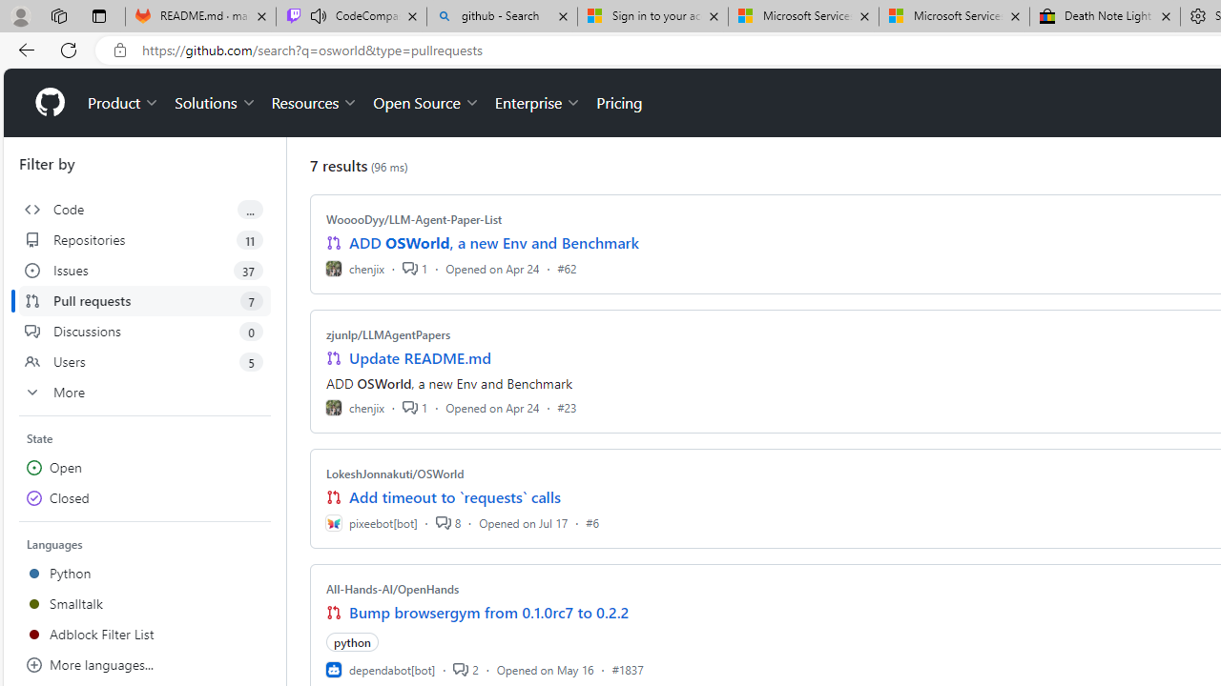 The width and height of the screenshot is (1221, 686). What do you see at coordinates (388, 334) in the screenshot?
I see `zjunlp/LLMAgentPapers` at bounding box center [388, 334].